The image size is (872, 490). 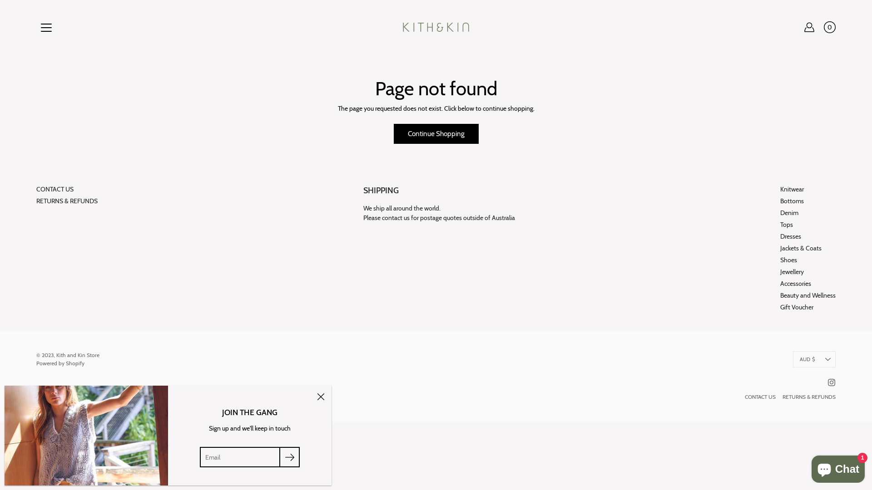 I want to click on Gift Voucher, so click(x=797, y=307).